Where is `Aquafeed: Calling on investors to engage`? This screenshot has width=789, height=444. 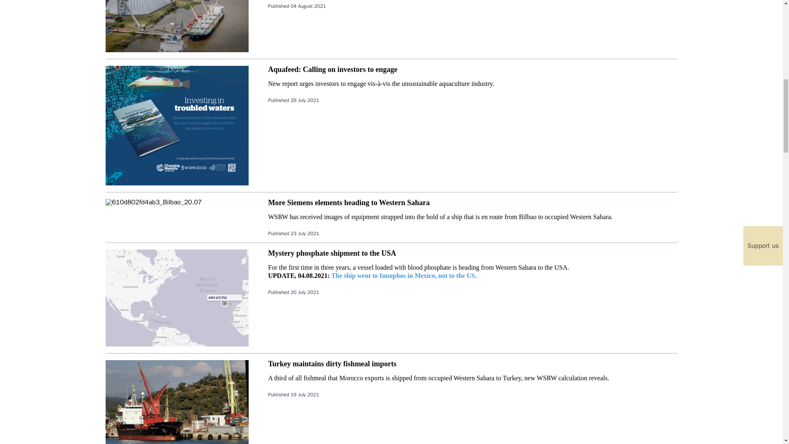
Aquafeed: Calling on investors to engage is located at coordinates (333, 69).